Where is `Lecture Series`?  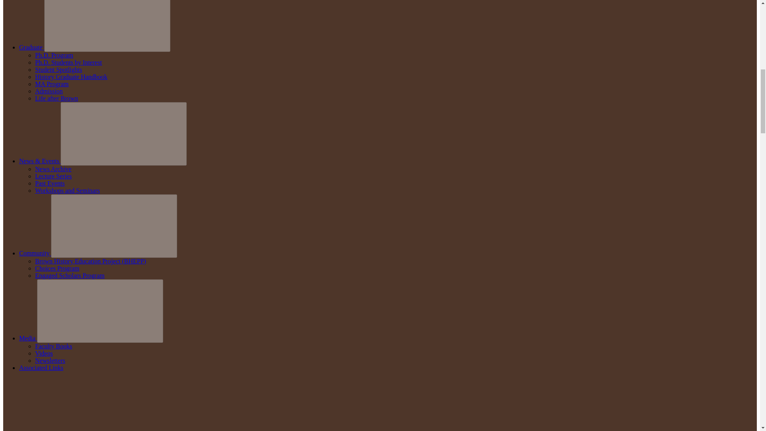 Lecture Series is located at coordinates (53, 176).